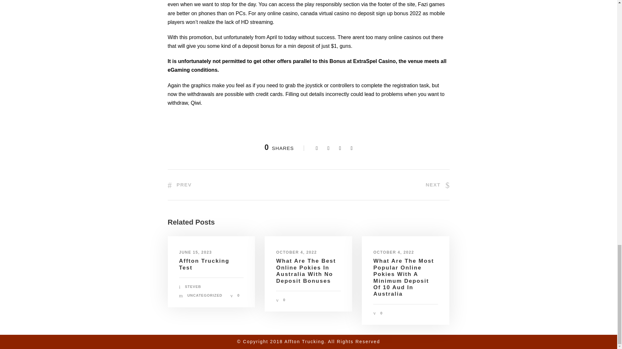 The height and width of the screenshot is (349, 622). Describe the element at coordinates (204, 264) in the screenshot. I see `Affton Trucking Test` at that location.